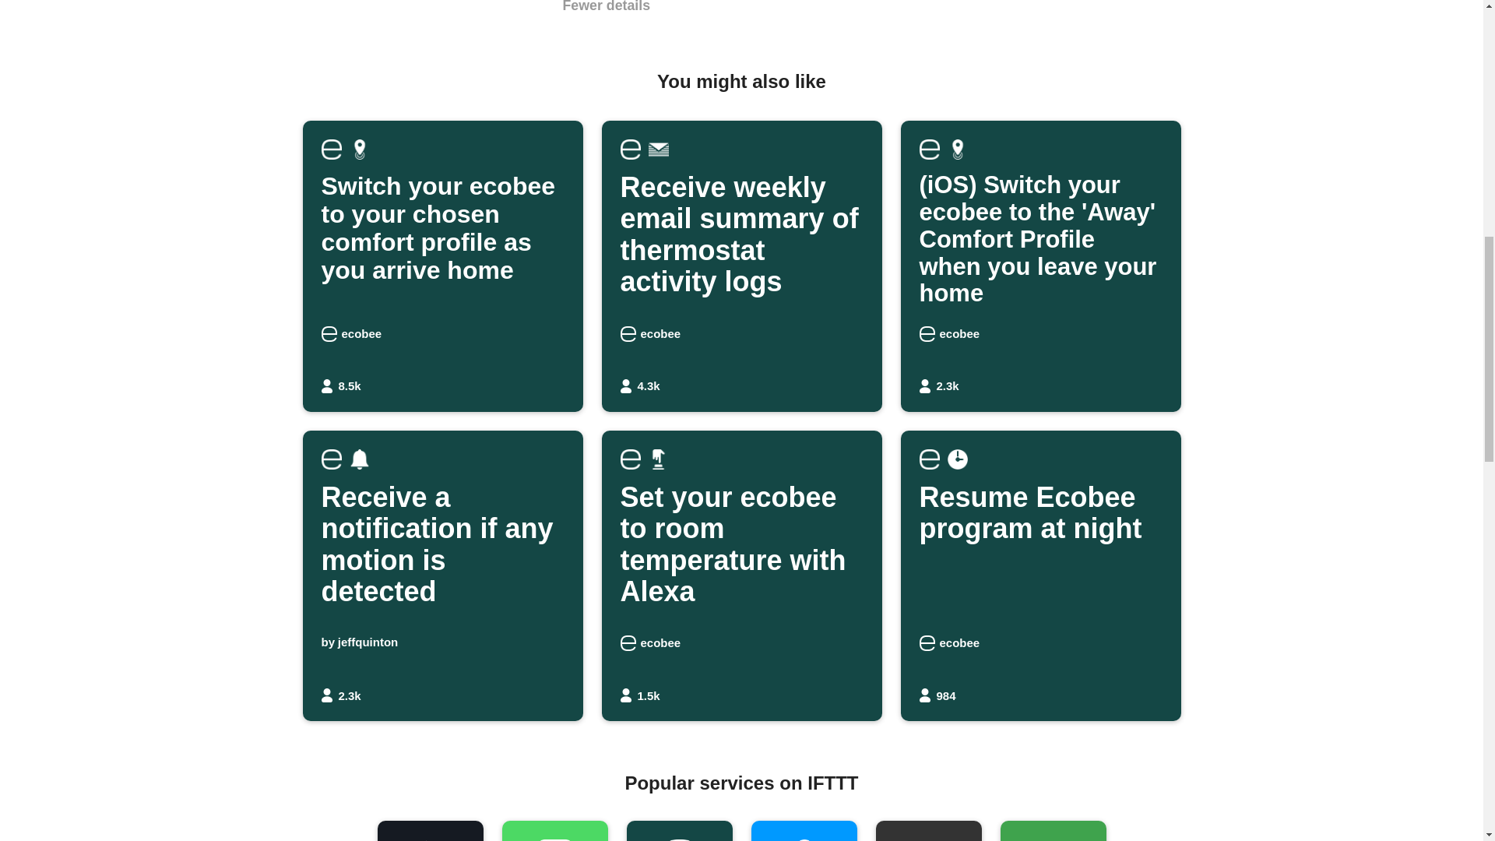  What do you see at coordinates (679, 831) in the screenshot?
I see `ecobee` at bounding box center [679, 831].